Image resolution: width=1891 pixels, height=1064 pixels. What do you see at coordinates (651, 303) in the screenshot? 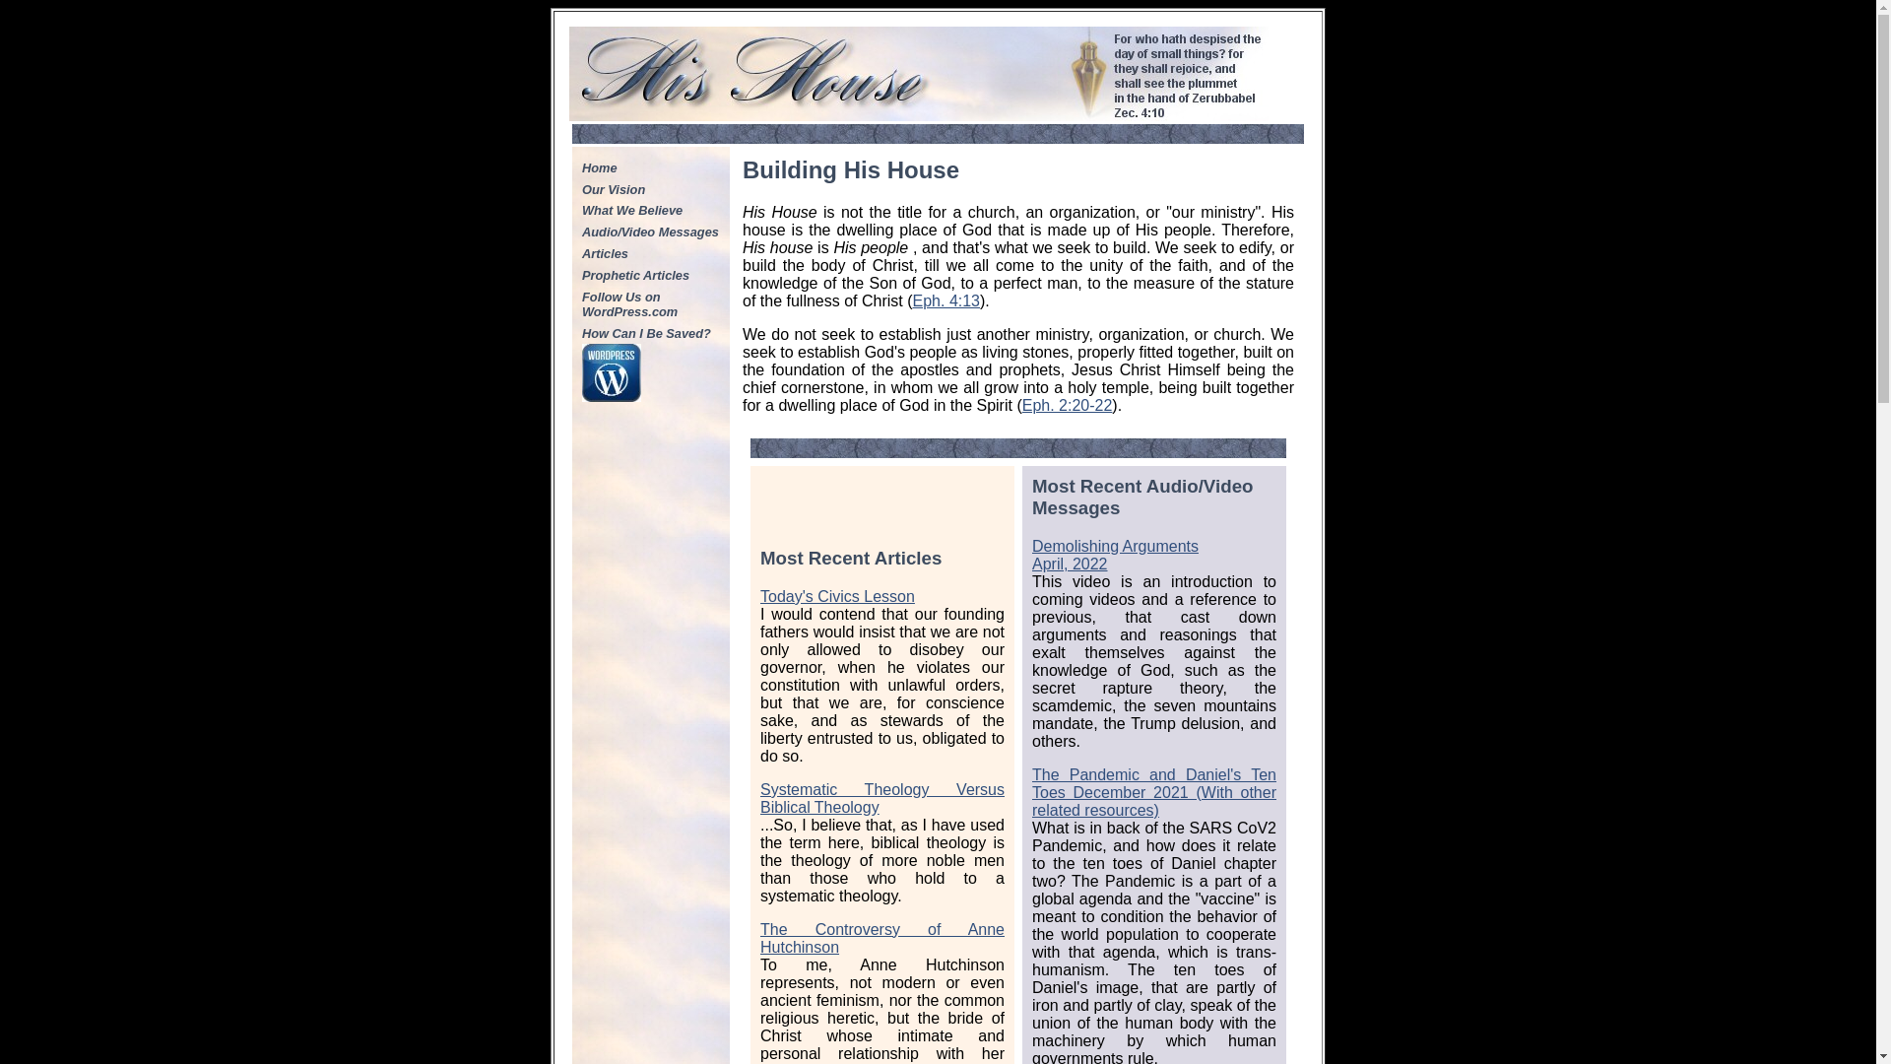
I see `Follow Us on WordPress.com` at bounding box center [651, 303].